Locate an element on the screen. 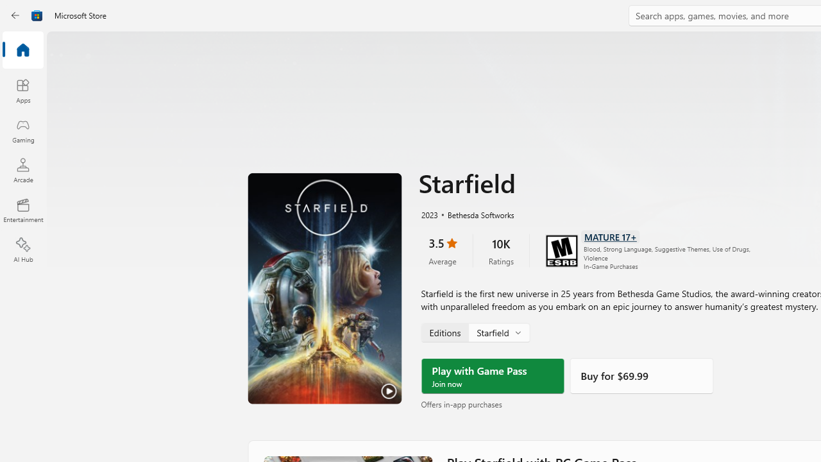 The width and height of the screenshot is (821, 462). Play with Game Pass is located at coordinates (493, 376).